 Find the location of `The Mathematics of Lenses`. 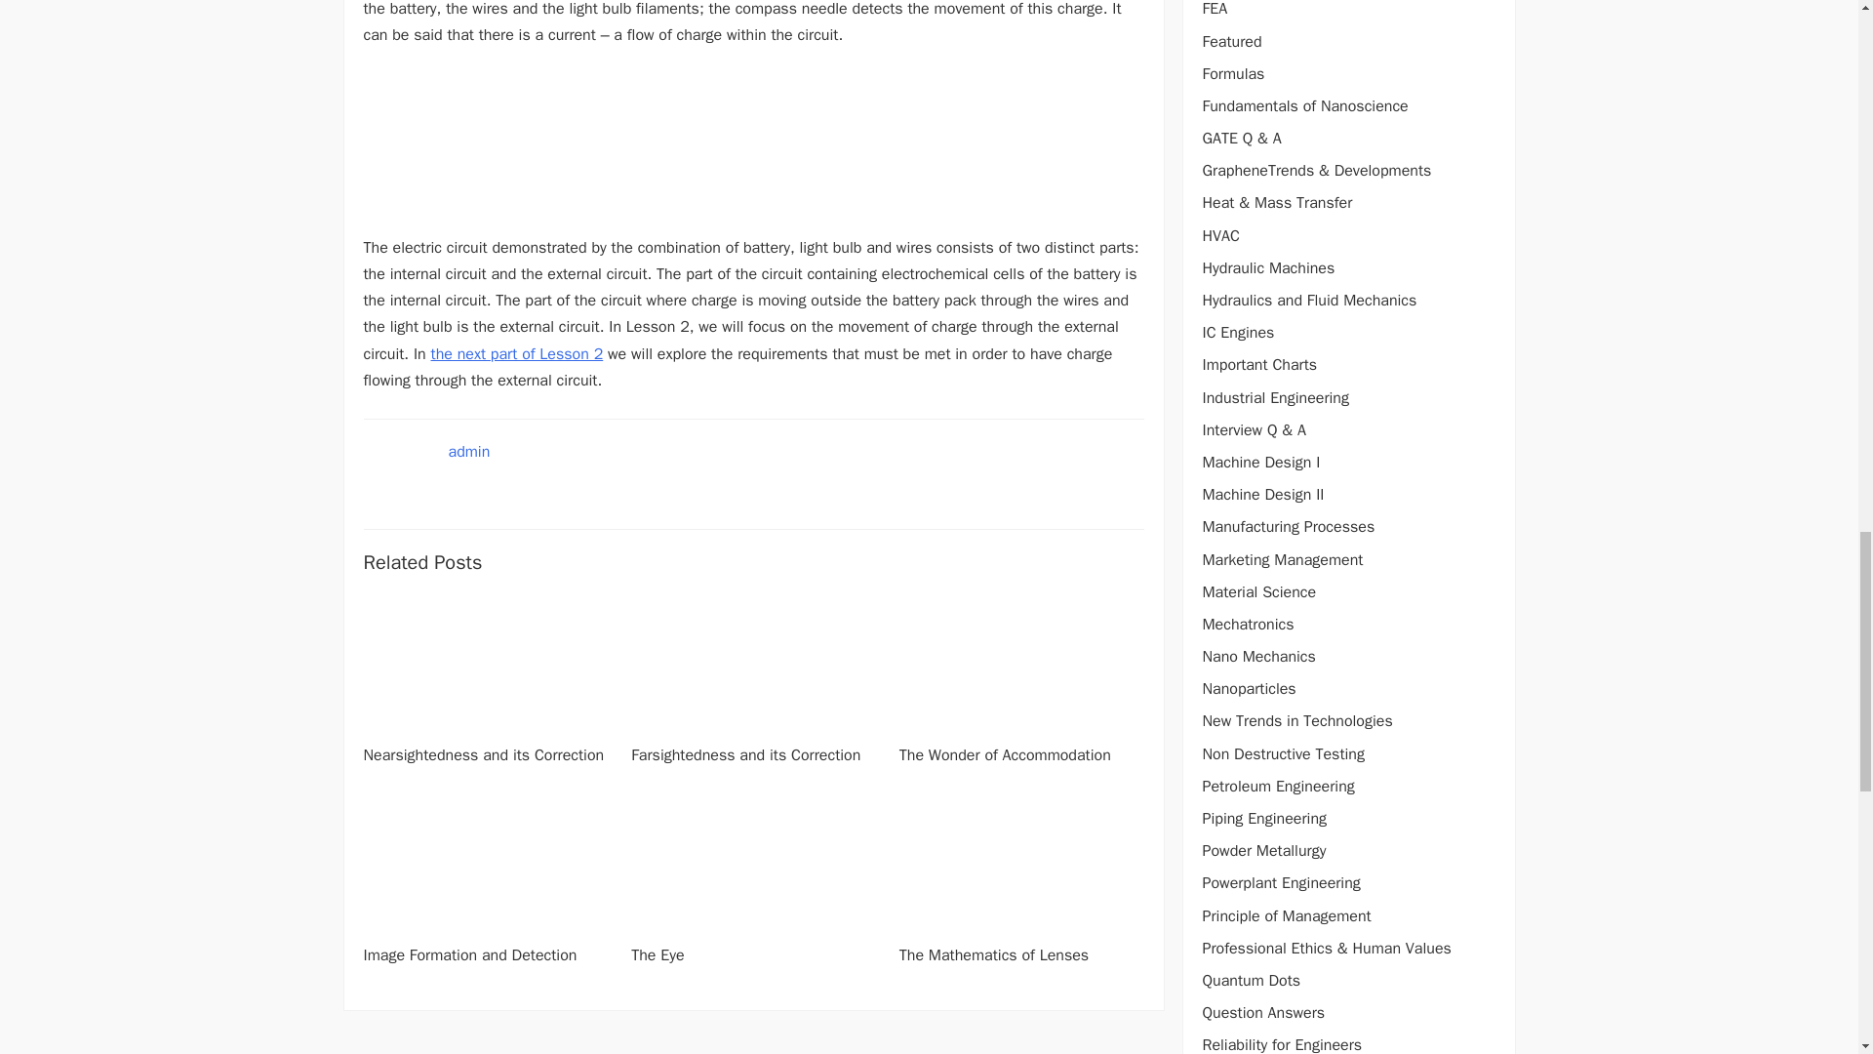

The Mathematics of Lenses is located at coordinates (993, 954).